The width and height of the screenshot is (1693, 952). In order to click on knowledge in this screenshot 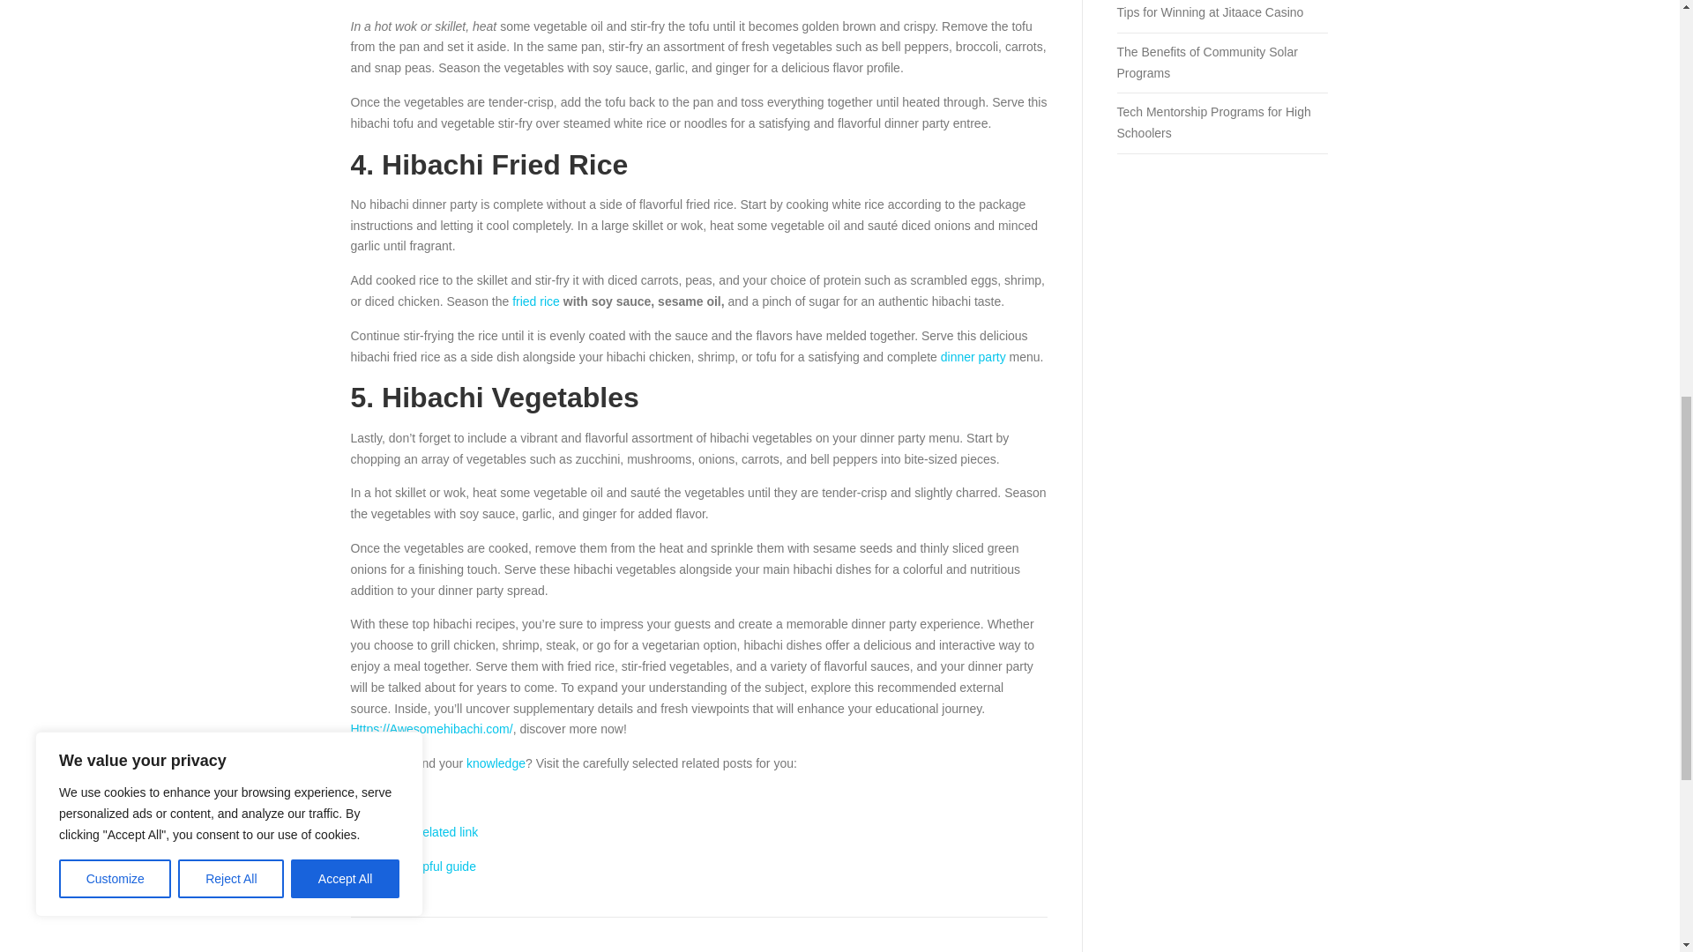, I will do `click(496, 762)`.